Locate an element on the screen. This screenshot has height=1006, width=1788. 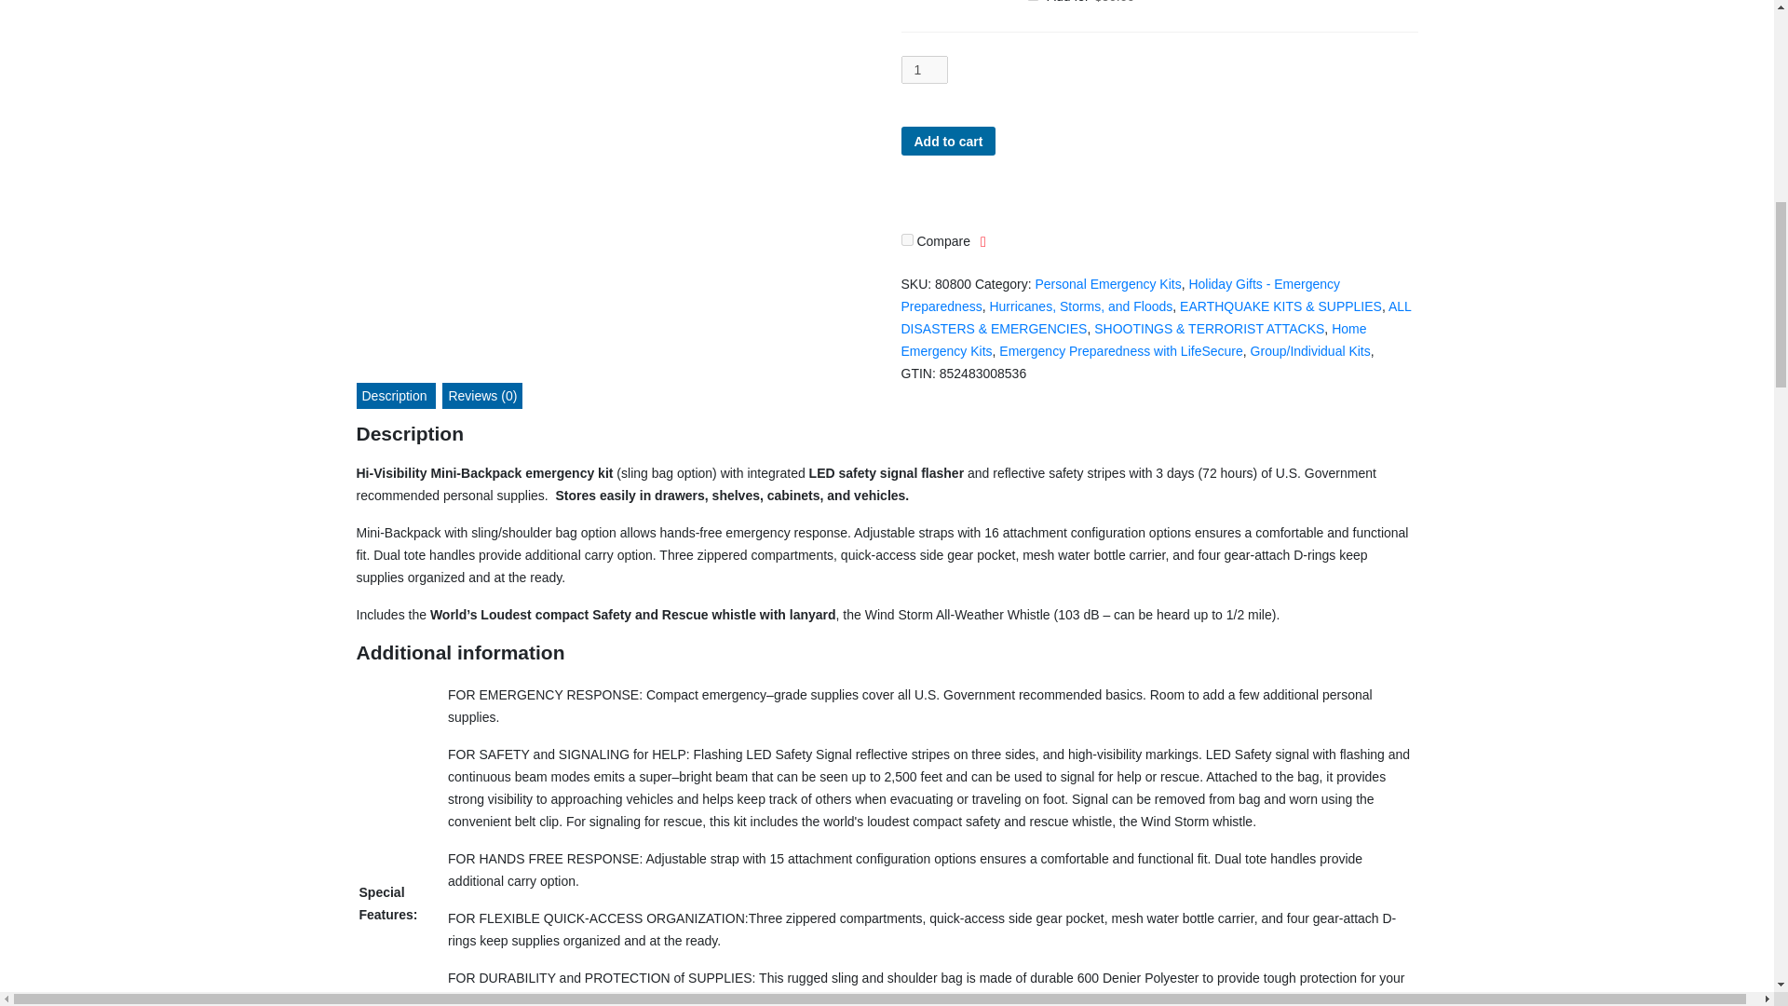
Qty is located at coordinates (925, 69).